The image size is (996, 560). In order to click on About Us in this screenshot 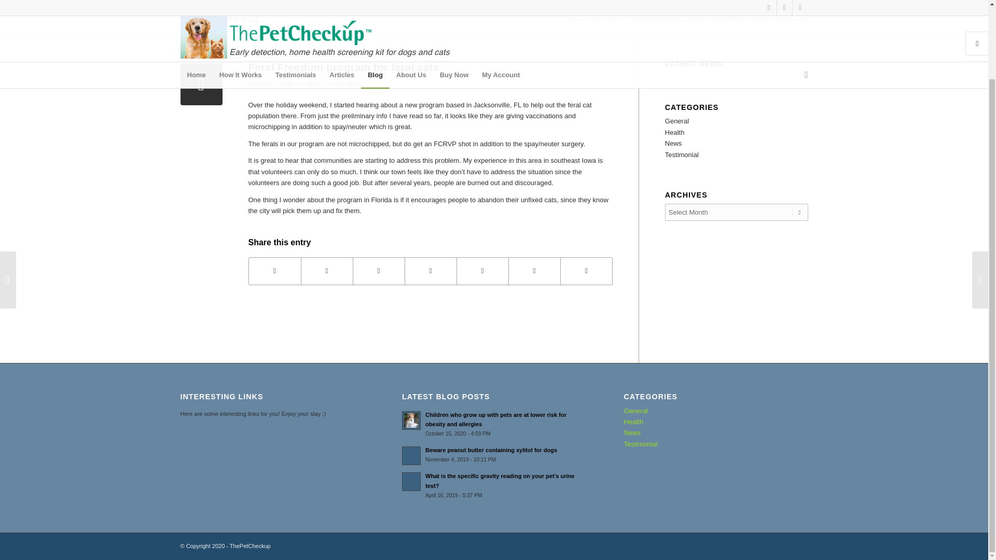, I will do `click(411, 2)`.